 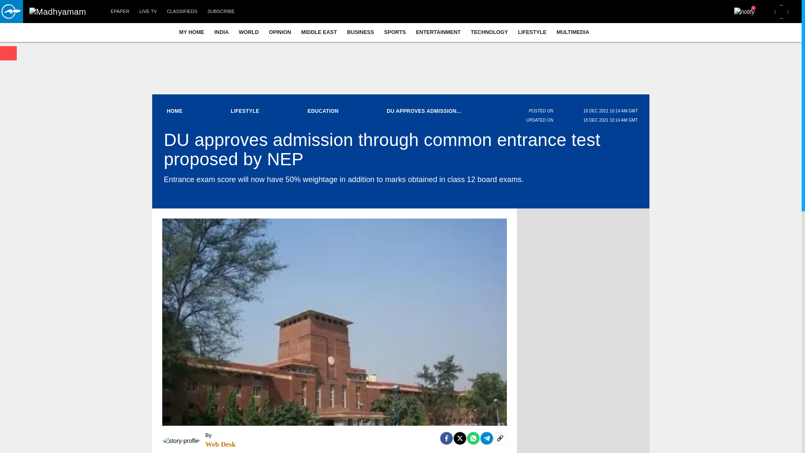 I want to click on Madhyamam, so click(x=57, y=12).